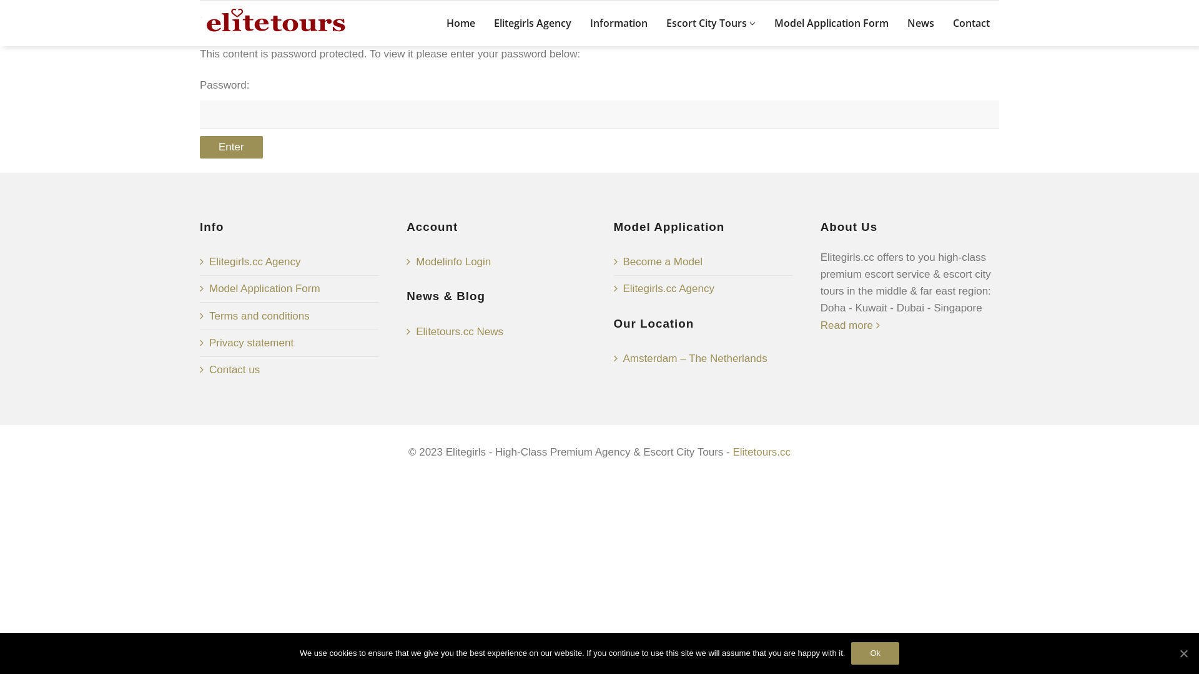  Describe the element at coordinates (496, 262) in the screenshot. I see `Modelinfo Login` at that location.